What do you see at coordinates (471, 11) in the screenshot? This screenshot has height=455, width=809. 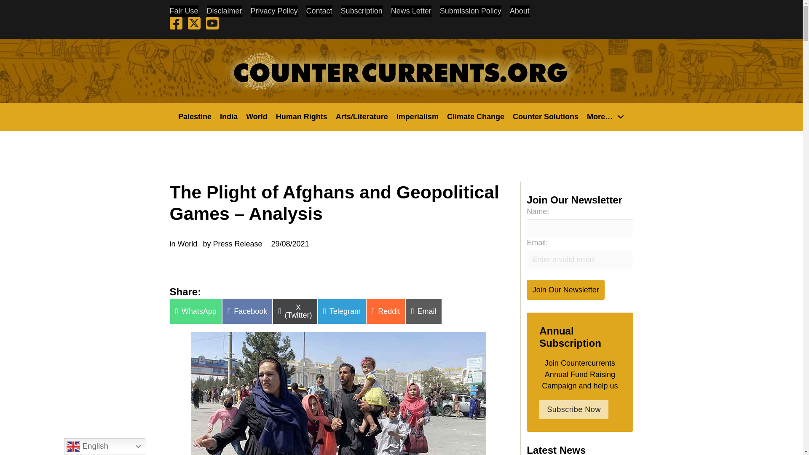 I see `Submission Policy` at bounding box center [471, 11].